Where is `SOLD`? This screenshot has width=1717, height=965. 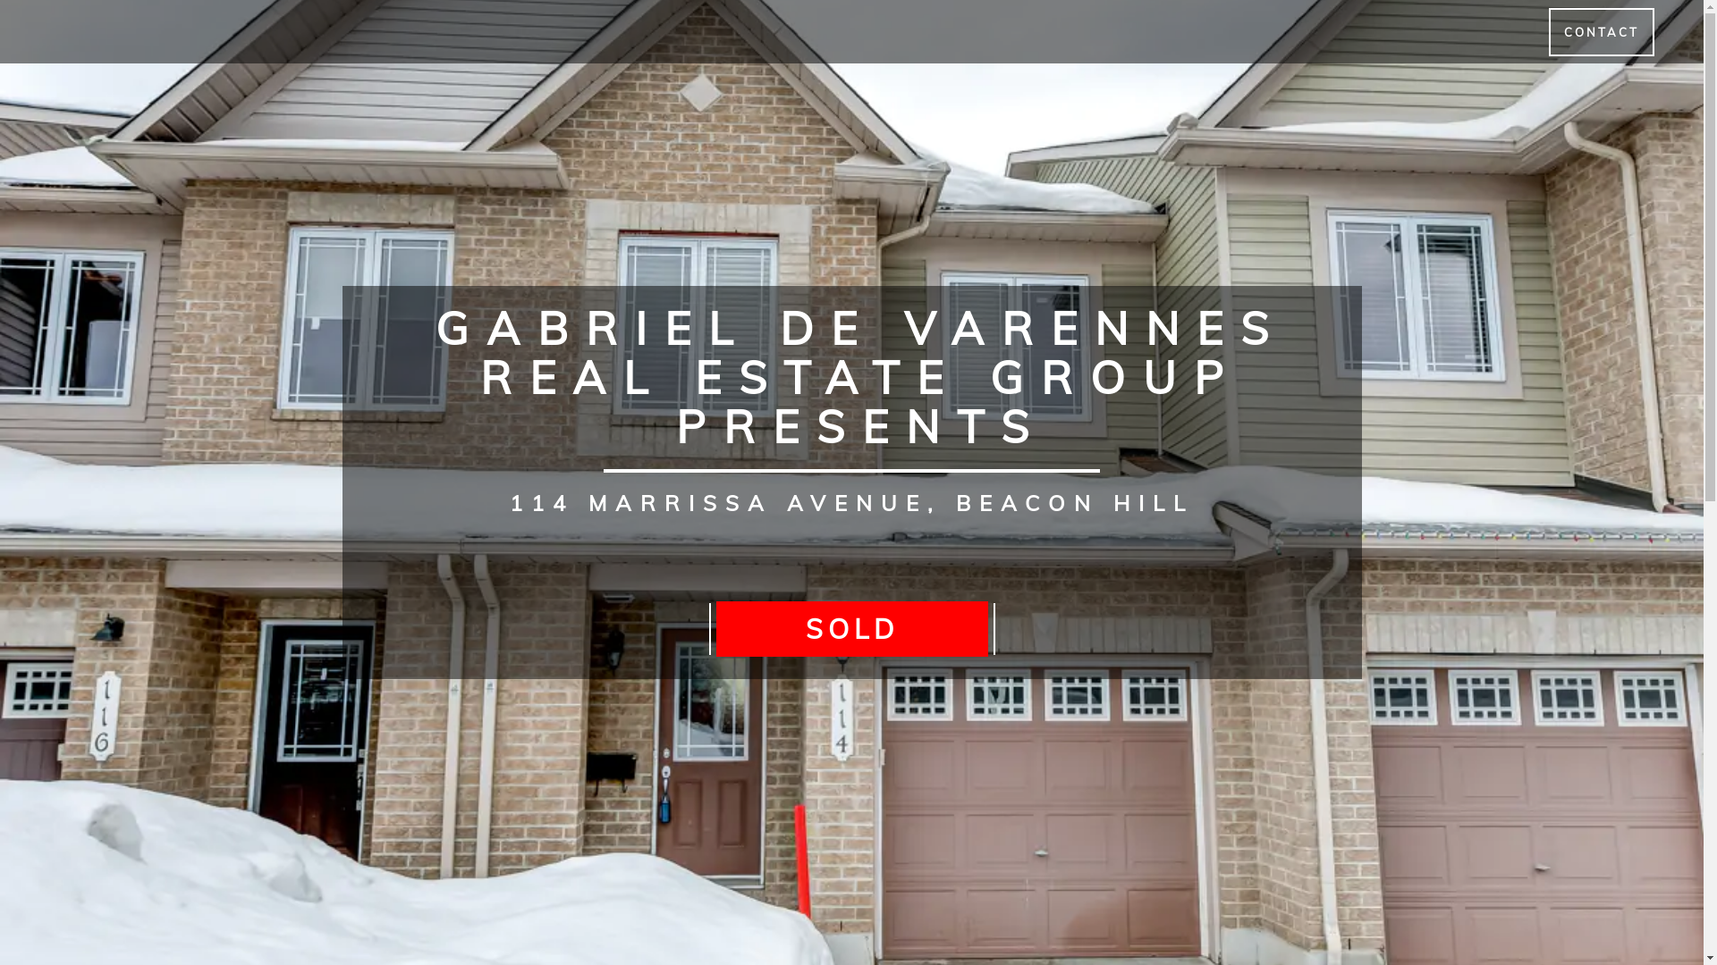 SOLD is located at coordinates (851, 629).